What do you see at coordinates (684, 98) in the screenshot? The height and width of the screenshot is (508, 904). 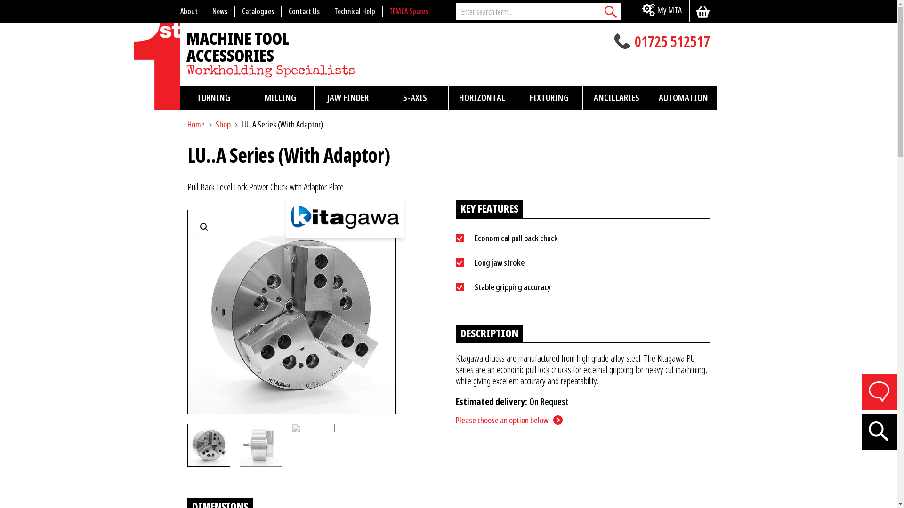 I see `AUTOMATION` at bounding box center [684, 98].